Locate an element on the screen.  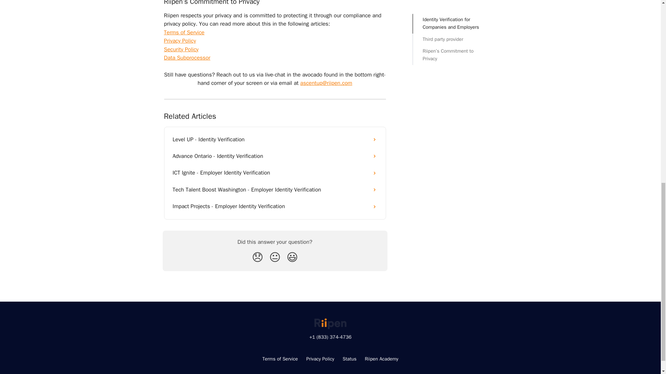
Impact Projects - Employer Identity Verification is located at coordinates (275, 206).